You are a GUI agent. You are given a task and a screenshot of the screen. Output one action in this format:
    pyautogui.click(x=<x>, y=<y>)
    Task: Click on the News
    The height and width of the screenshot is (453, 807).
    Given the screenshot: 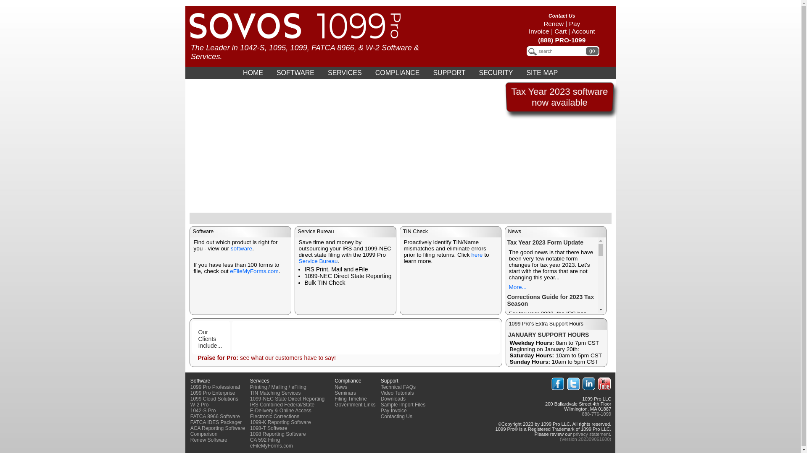 What is the action you would take?
    pyautogui.click(x=341, y=387)
    